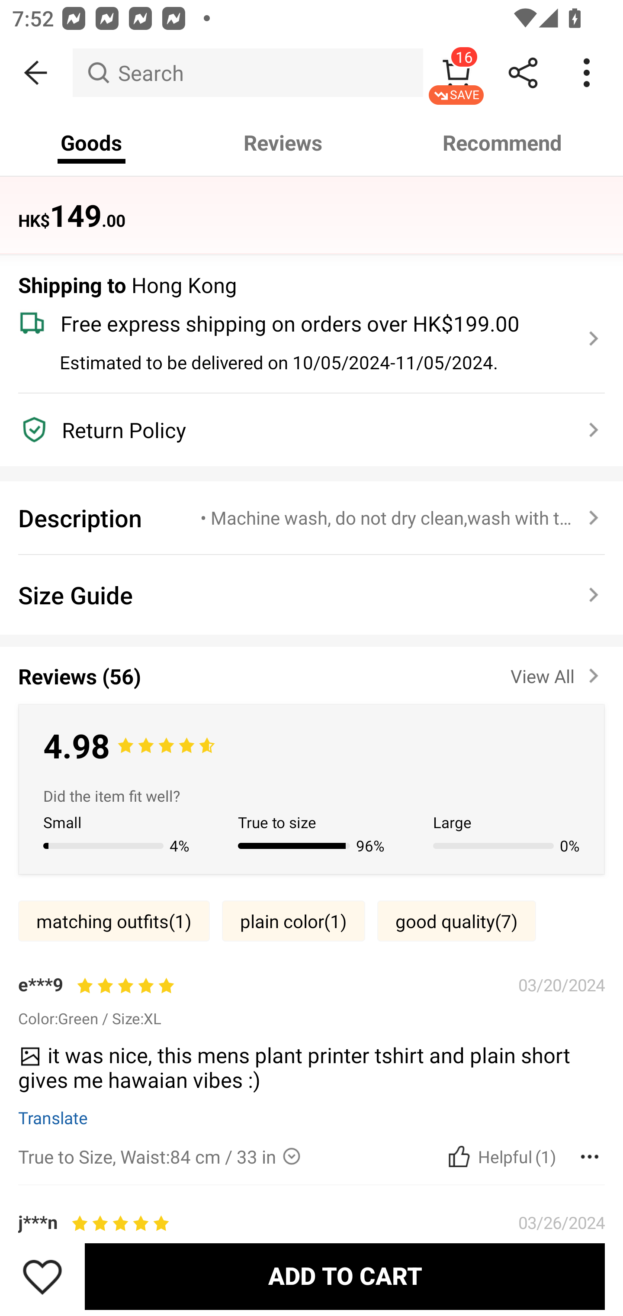  Describe the element at coordinates (247, 73) in the screenshot. I see `Search` at that location.